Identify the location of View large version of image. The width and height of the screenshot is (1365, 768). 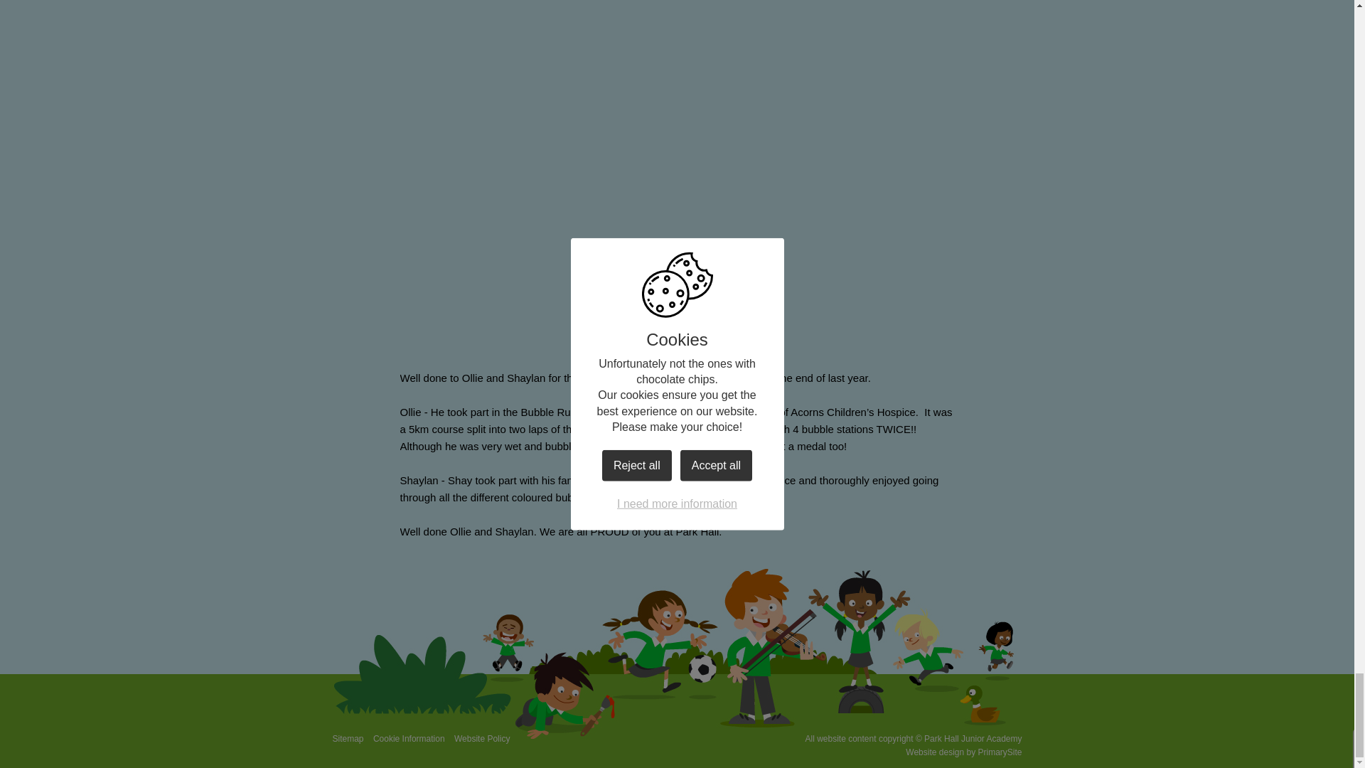
(819, 254).